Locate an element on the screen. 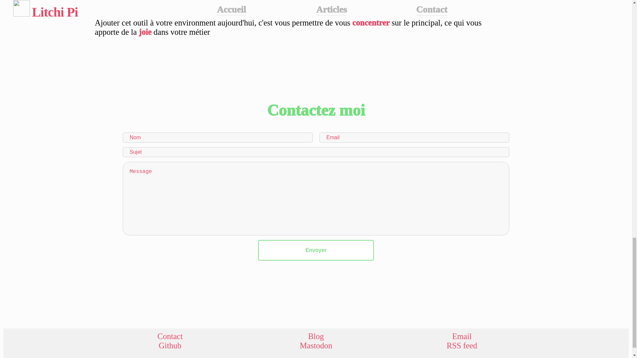 This screenshot has height=358, width=637. Envoyer is located at coordinates (316, 250).